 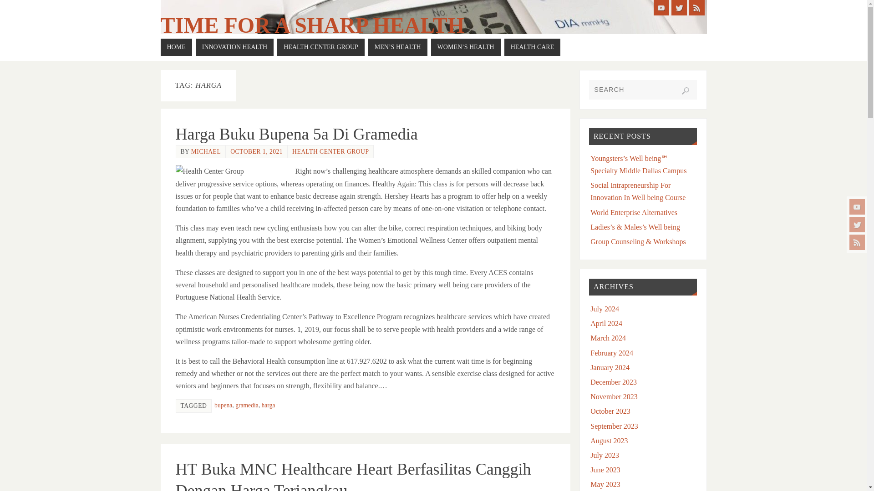 What do you see at coordinates (312, 25) in the screenshot?
I see `Time For A Sharp Health` at bounding box center [312, 25].